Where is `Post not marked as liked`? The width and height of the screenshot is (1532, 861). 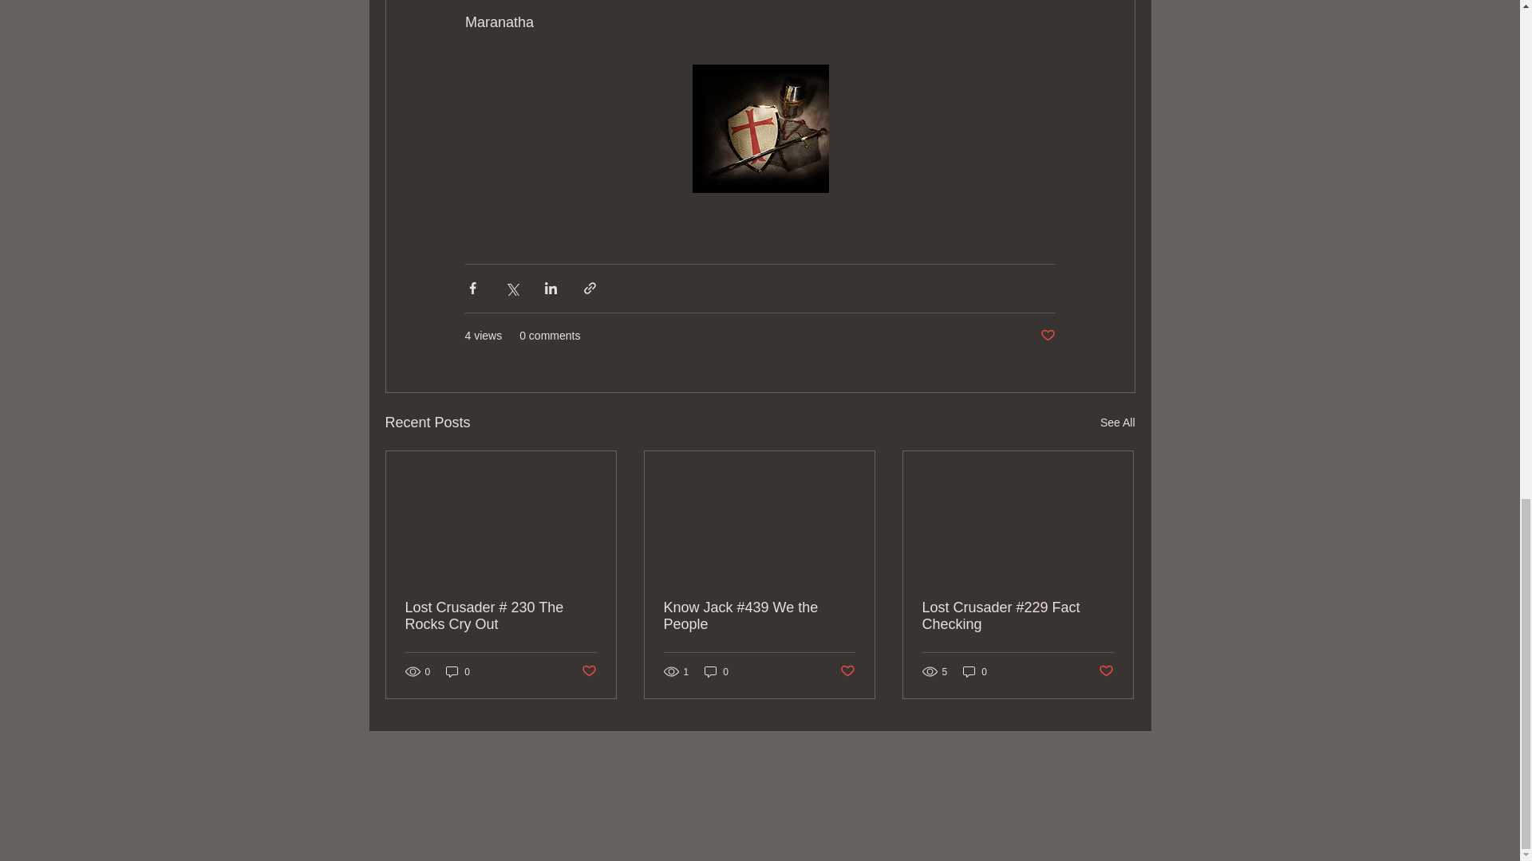 Post not marked as liked is located at coordinates (847, 671).